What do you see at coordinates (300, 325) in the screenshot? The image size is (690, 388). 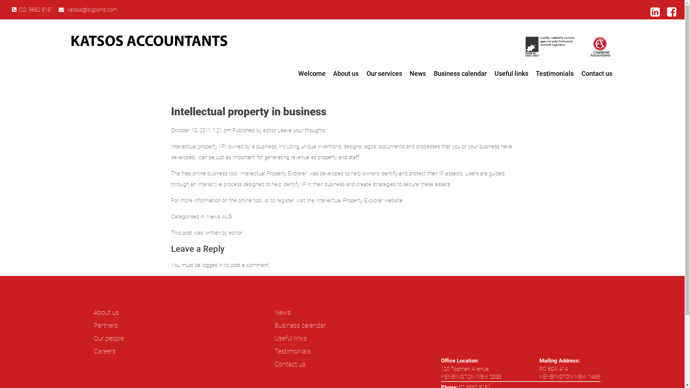 I see `Business calendar` at bounding box center [300, 325].